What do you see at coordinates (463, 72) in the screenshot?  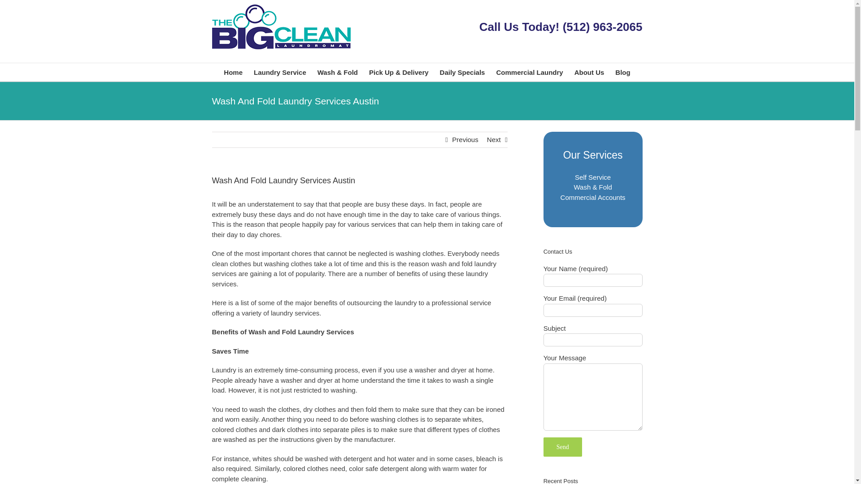 I see `Daily Specials` at bounding box center [463, 72].